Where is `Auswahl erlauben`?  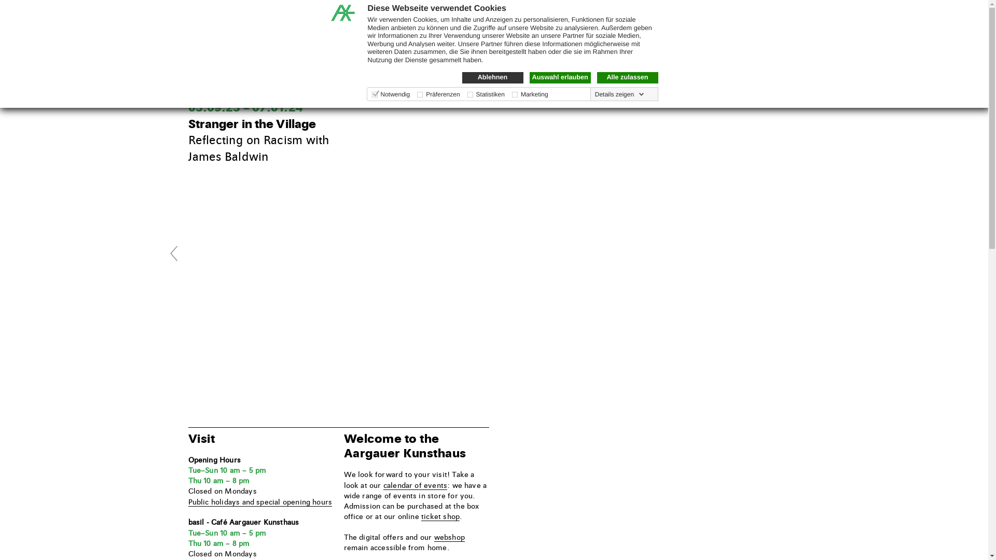 Auswahl erlauben is located at coordinates (560, 78).